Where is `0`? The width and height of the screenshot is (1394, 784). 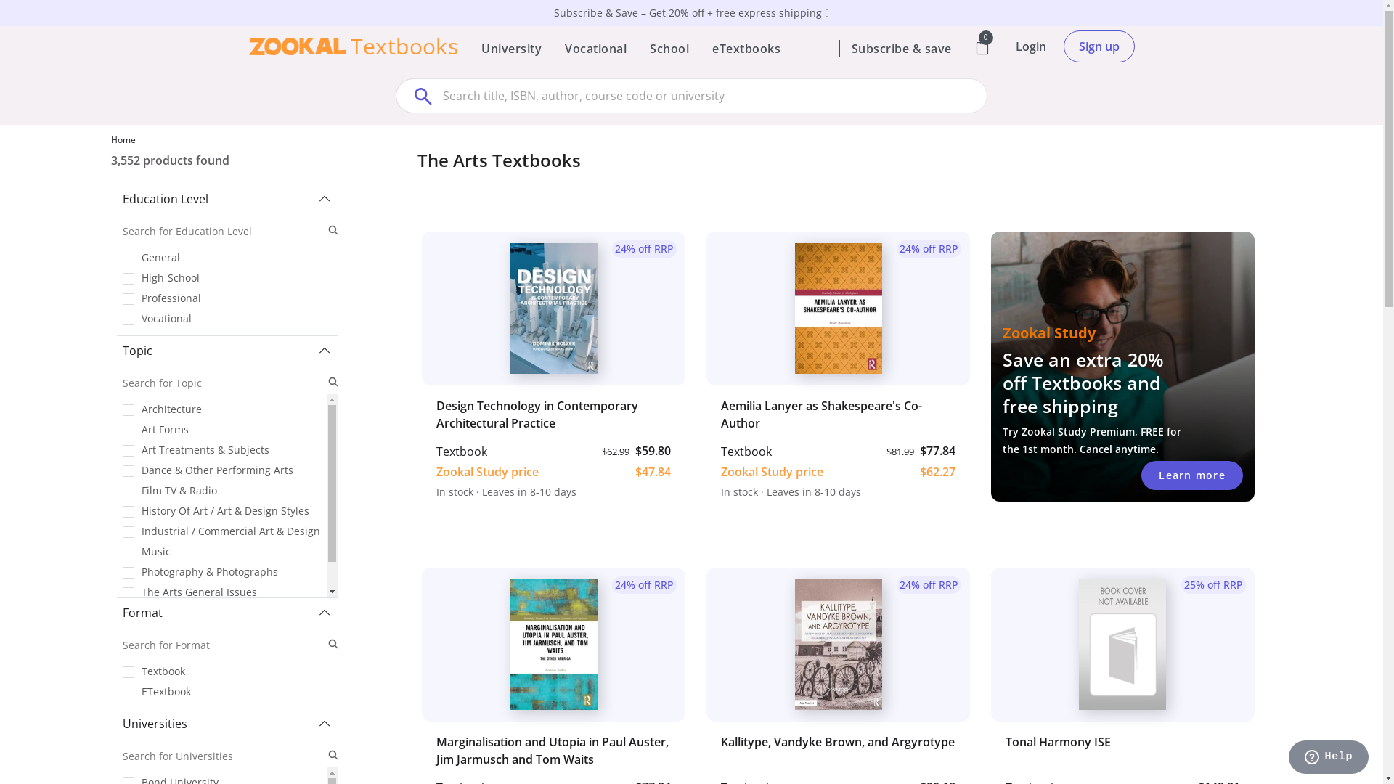 0 is located at coordinates (982, 49).